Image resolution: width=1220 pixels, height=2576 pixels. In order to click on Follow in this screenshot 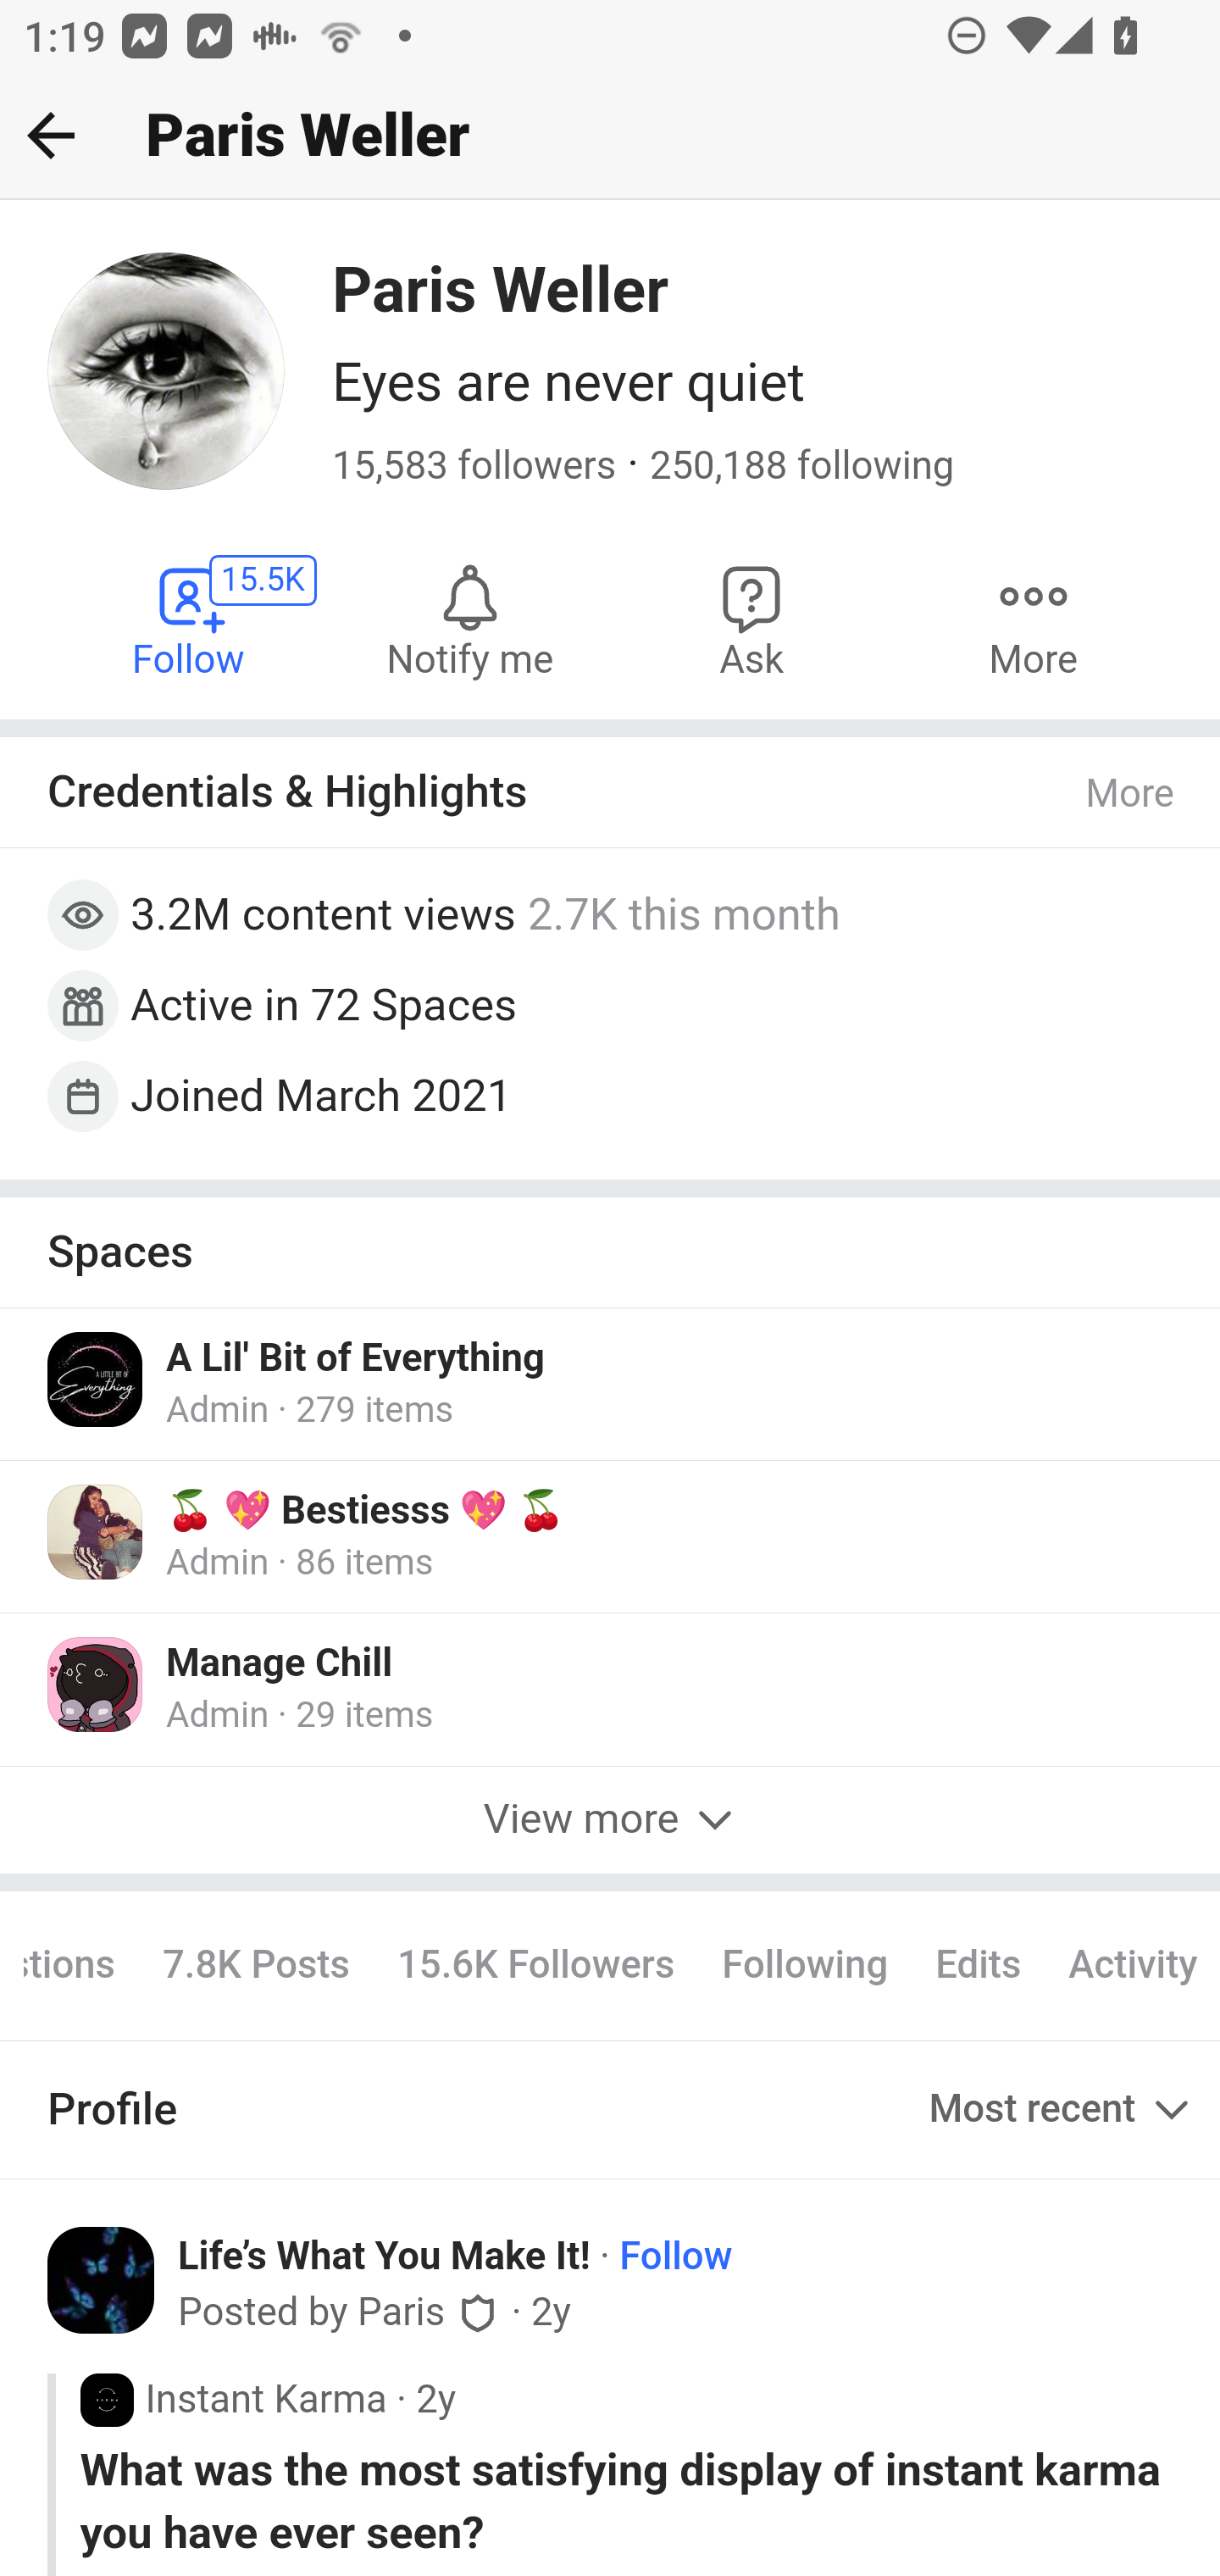, I will do `click(676, 2256)`.